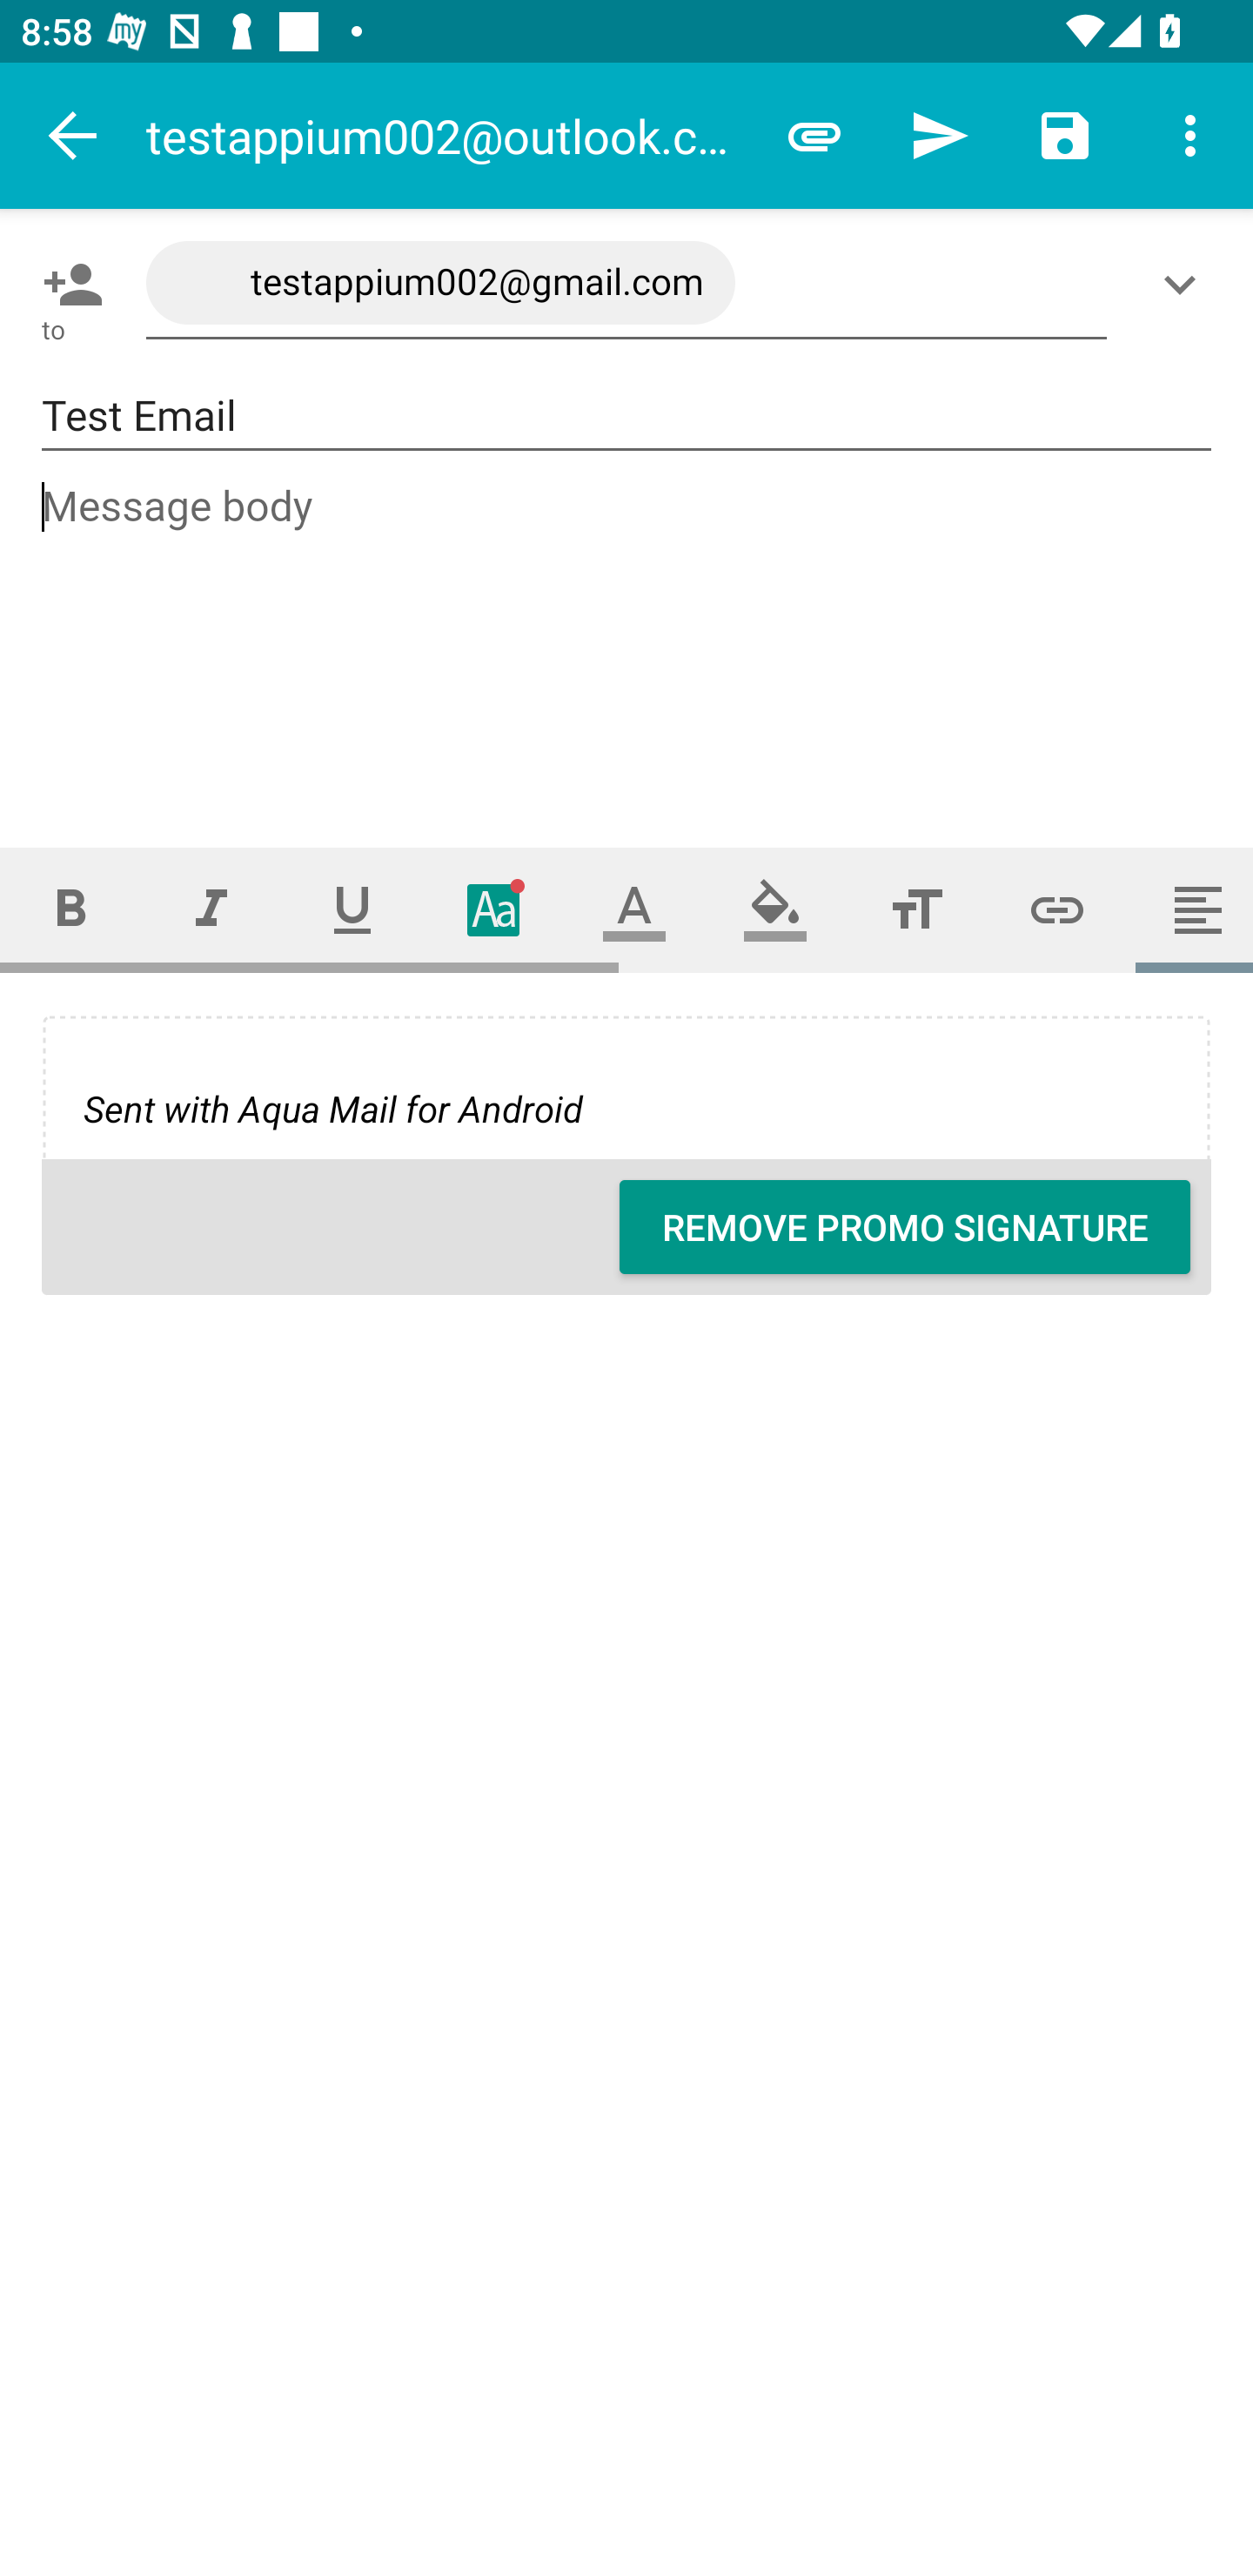  What do you see at coordinates (70, 910) in the screenshot?
I see `Bold` at bounding box center [70, 910].